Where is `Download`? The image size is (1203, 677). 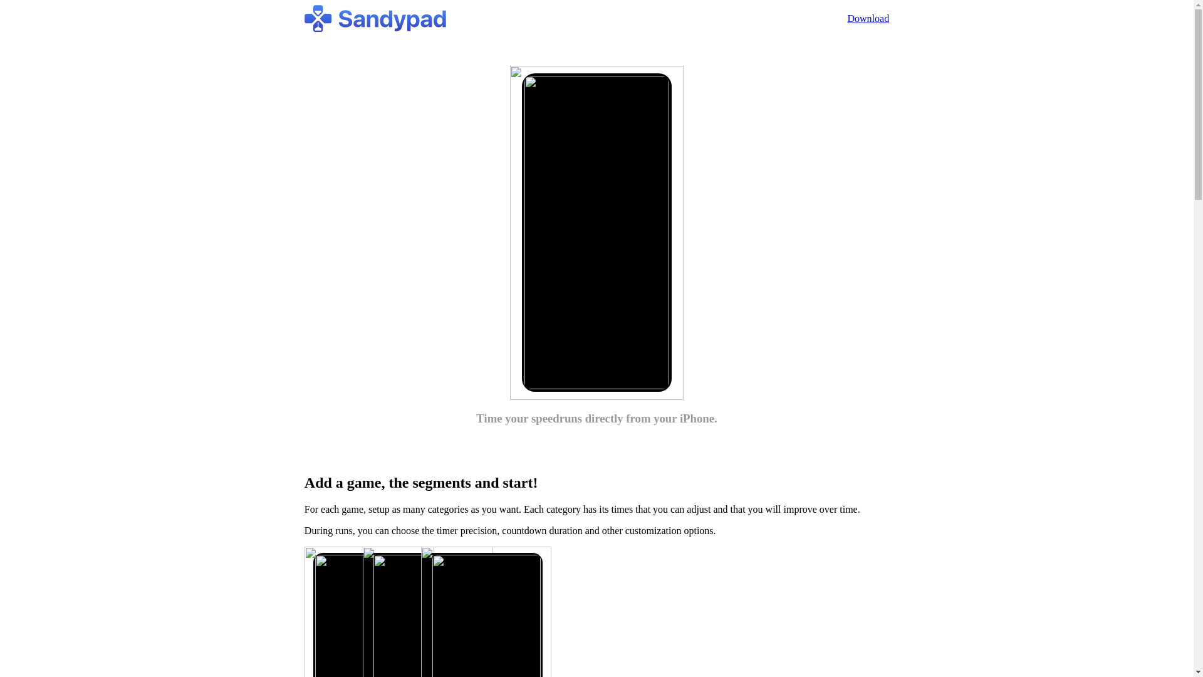
Download is located at coordinates (867, 18).